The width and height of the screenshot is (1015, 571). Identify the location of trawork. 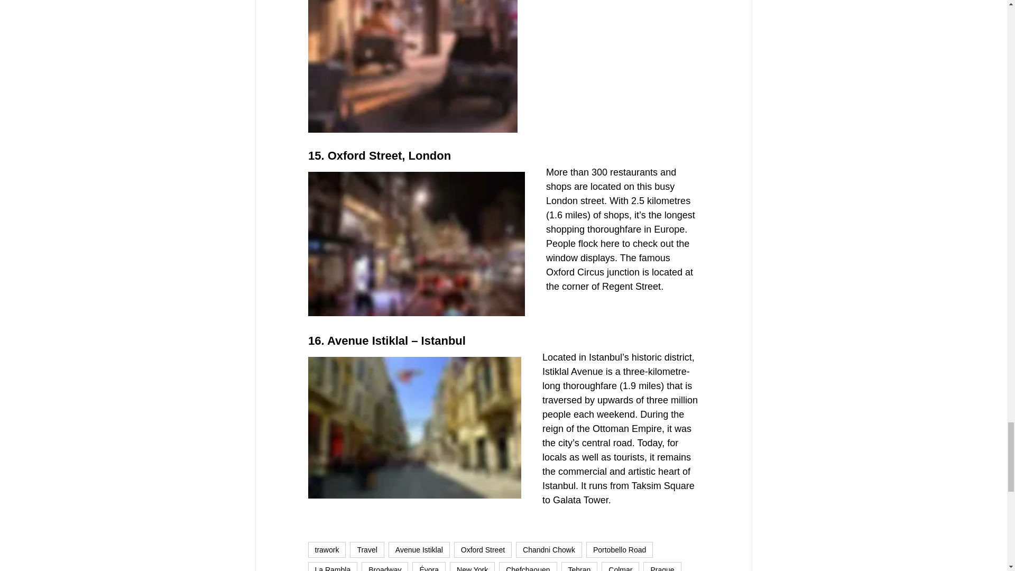
(327, 550).